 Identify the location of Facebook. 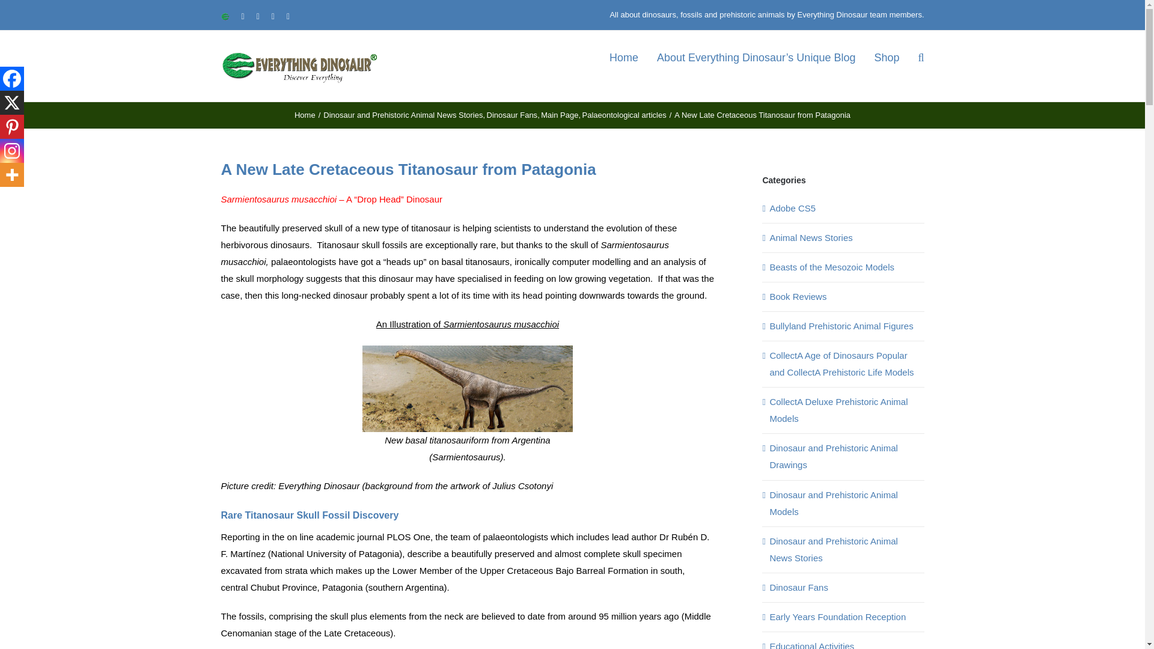
(12, 79).